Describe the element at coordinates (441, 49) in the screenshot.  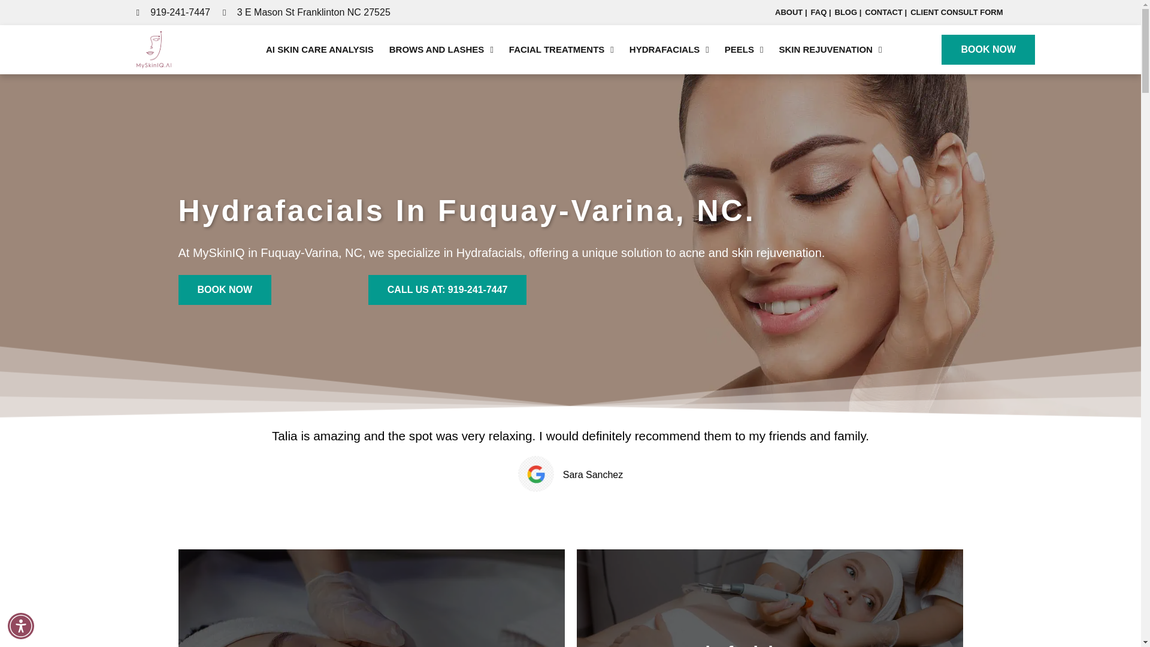
I see `BROWS AND LASHES` at that location.